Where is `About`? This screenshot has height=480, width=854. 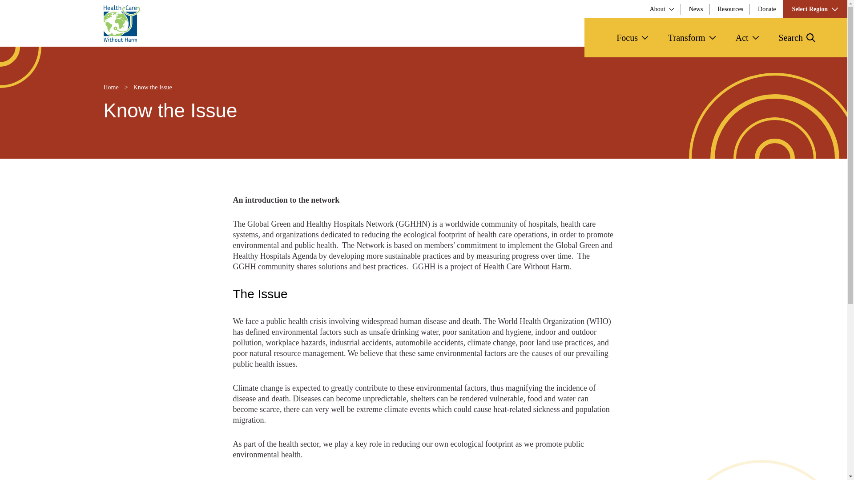 About is located at coordinates (662, 9).